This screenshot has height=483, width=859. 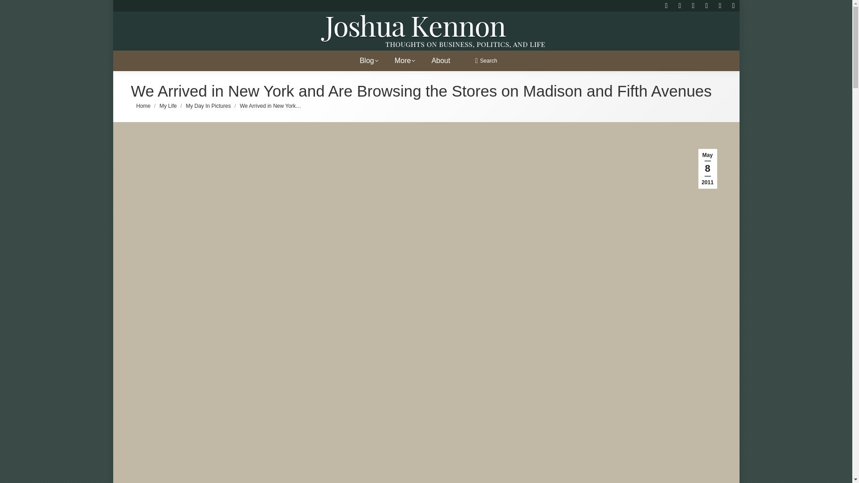 I want to click on X page opens in new window, so click(x=733, y=5).